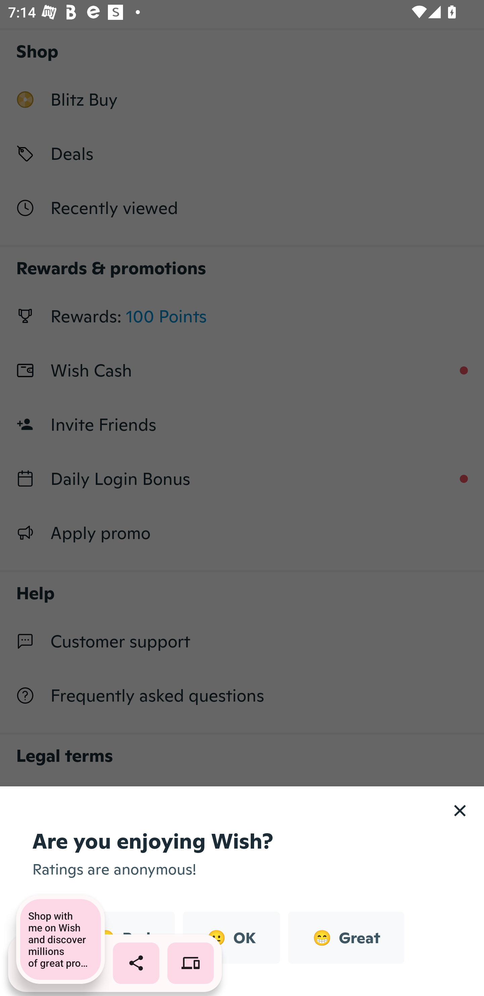  Describe the element at coordinates (346, 937) in the screenshot. I see `😁  Great` at that location.